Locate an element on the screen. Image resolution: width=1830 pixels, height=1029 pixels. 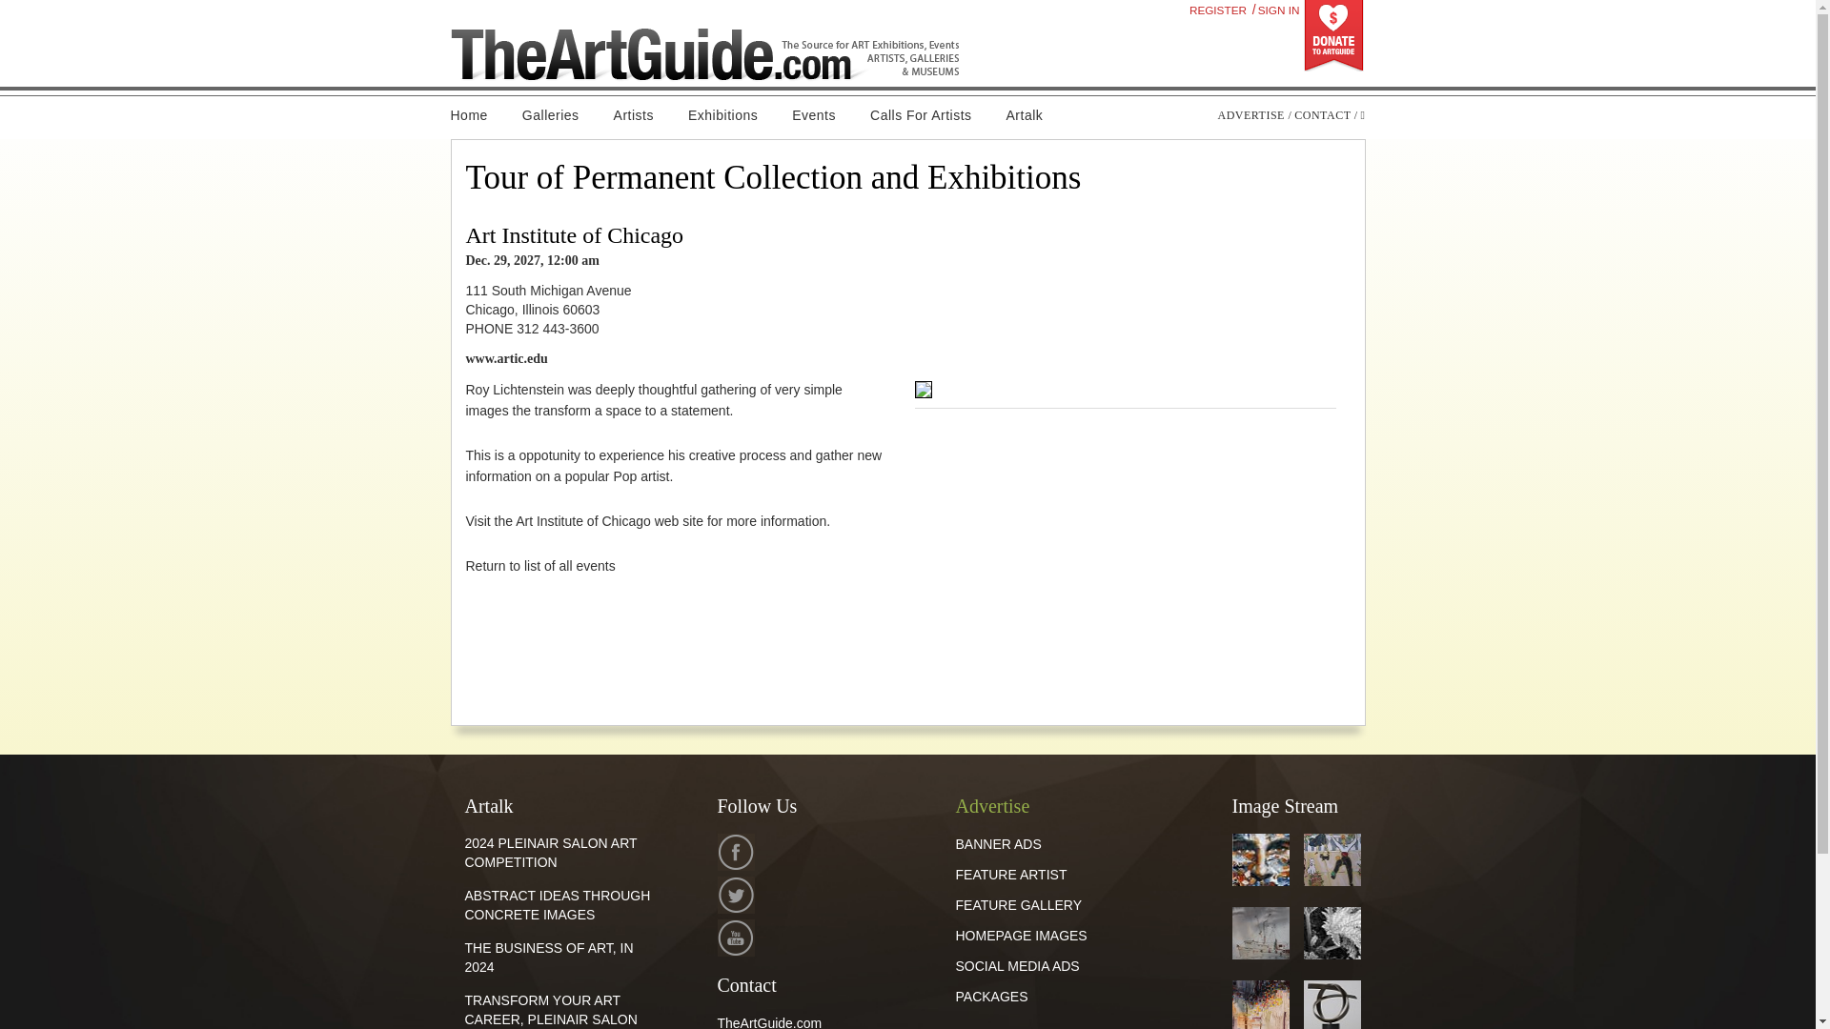
Exhibitions is located at coordinates (722, 115).